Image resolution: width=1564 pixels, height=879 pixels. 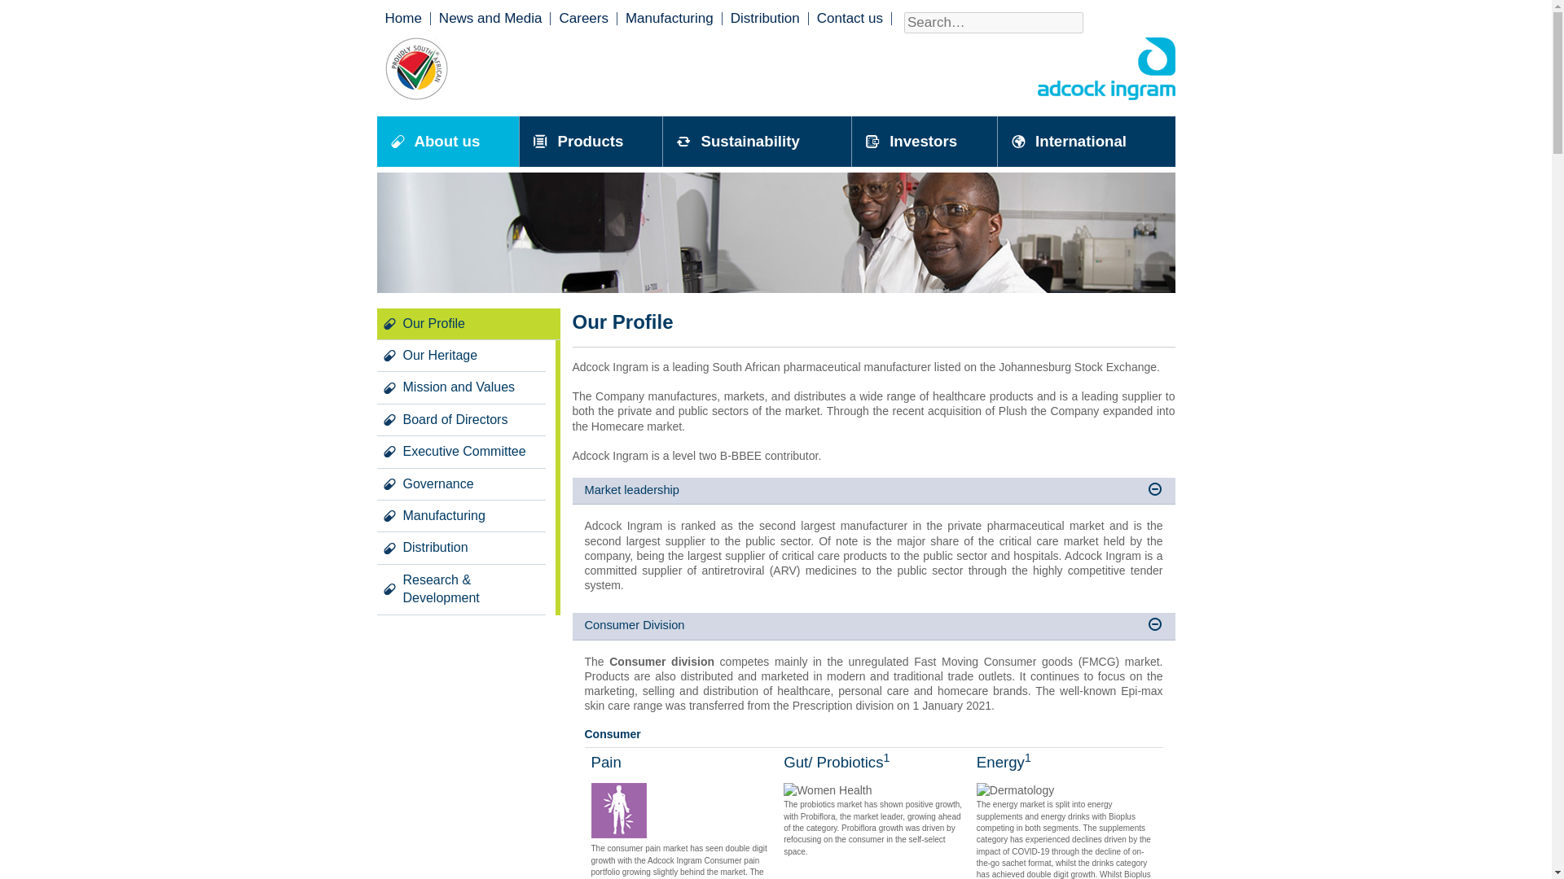 I want to click on Board of Directors, so click(x=460, y=420).